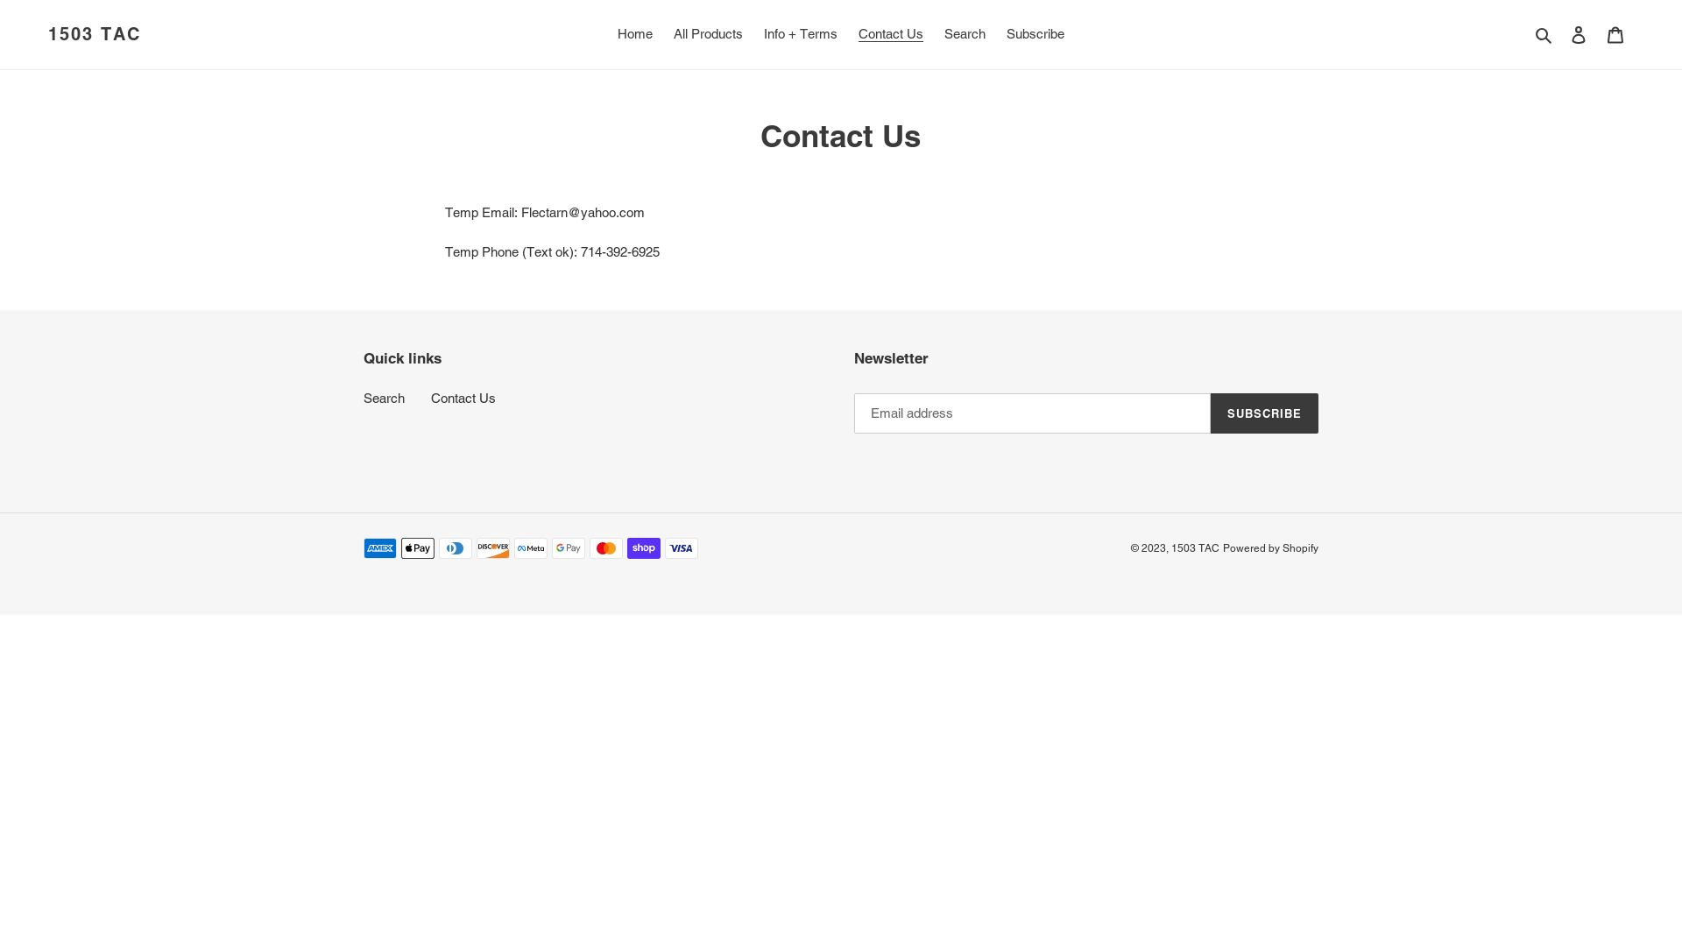 Image resolution: width=1682 pixels, height=946 pixels. What do you see at coordinates (708, 35) in the screenshot?
I see `All Products` at bounding box center [708, 35].